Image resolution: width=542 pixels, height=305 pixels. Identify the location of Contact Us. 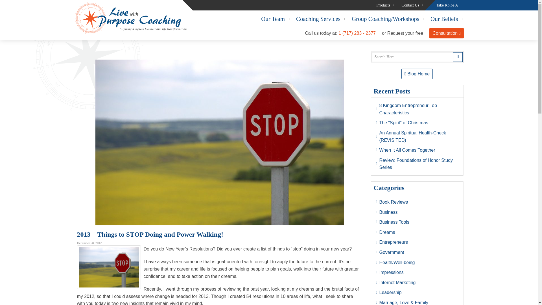
(410, 5).